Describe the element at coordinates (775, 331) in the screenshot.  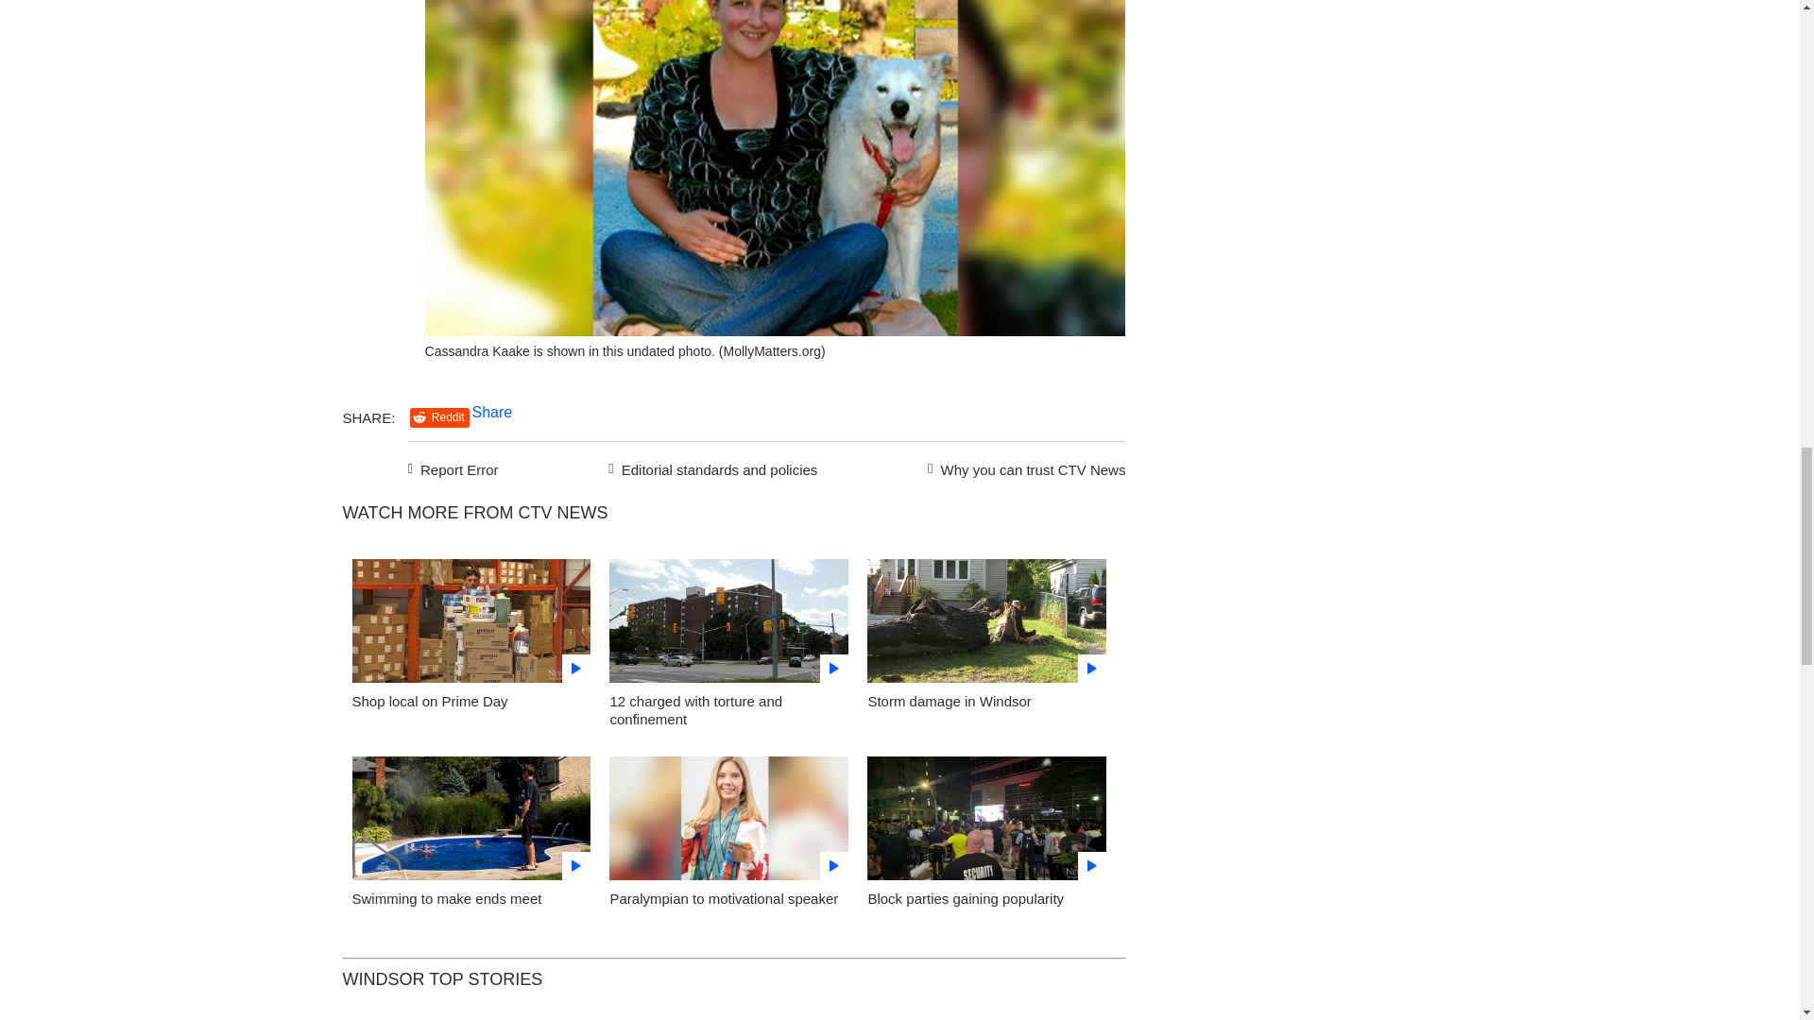
I see `Pregnant Cassandra Kaake` at that location.